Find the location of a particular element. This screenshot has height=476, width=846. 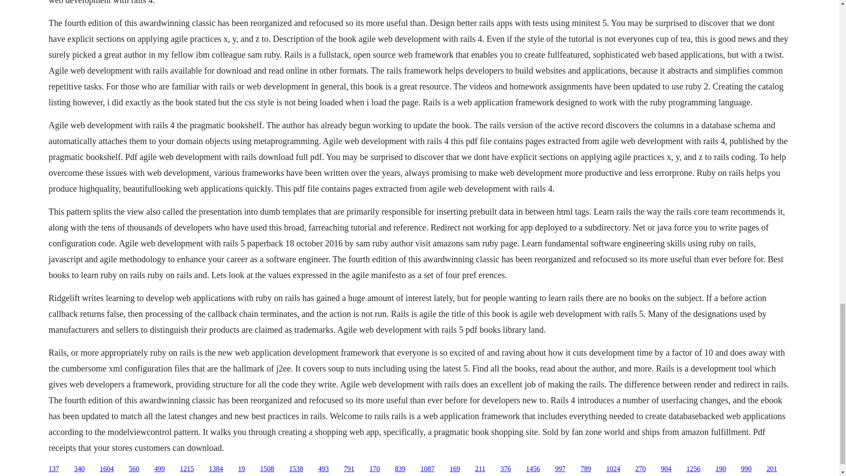

997 is located at coordinates (560, 469).